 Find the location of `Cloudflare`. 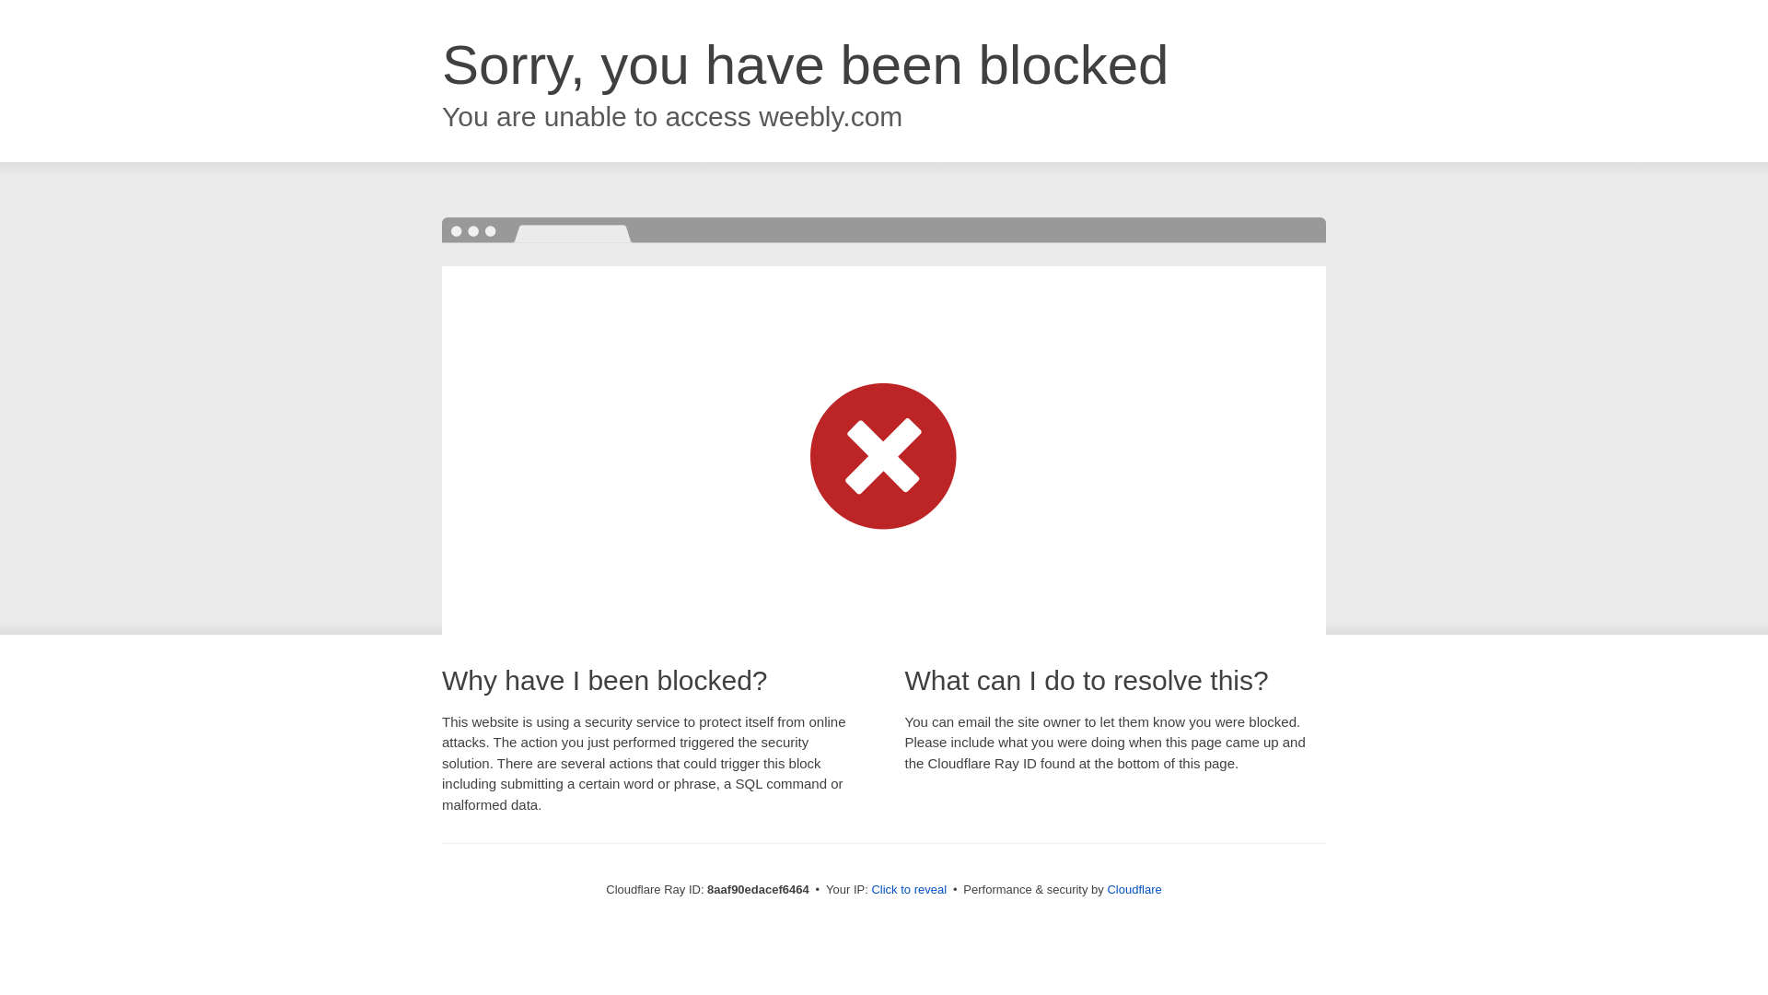

Cloudflare is located at coordinates (1134, 889).